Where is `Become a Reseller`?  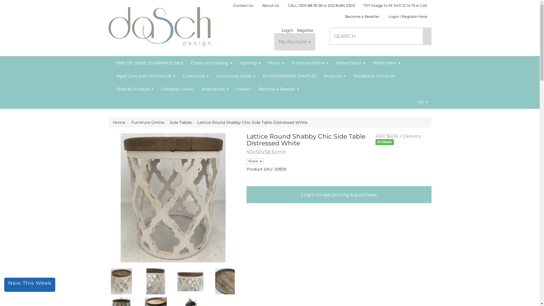 Become a Reseller is located at coordinates (279, 89).